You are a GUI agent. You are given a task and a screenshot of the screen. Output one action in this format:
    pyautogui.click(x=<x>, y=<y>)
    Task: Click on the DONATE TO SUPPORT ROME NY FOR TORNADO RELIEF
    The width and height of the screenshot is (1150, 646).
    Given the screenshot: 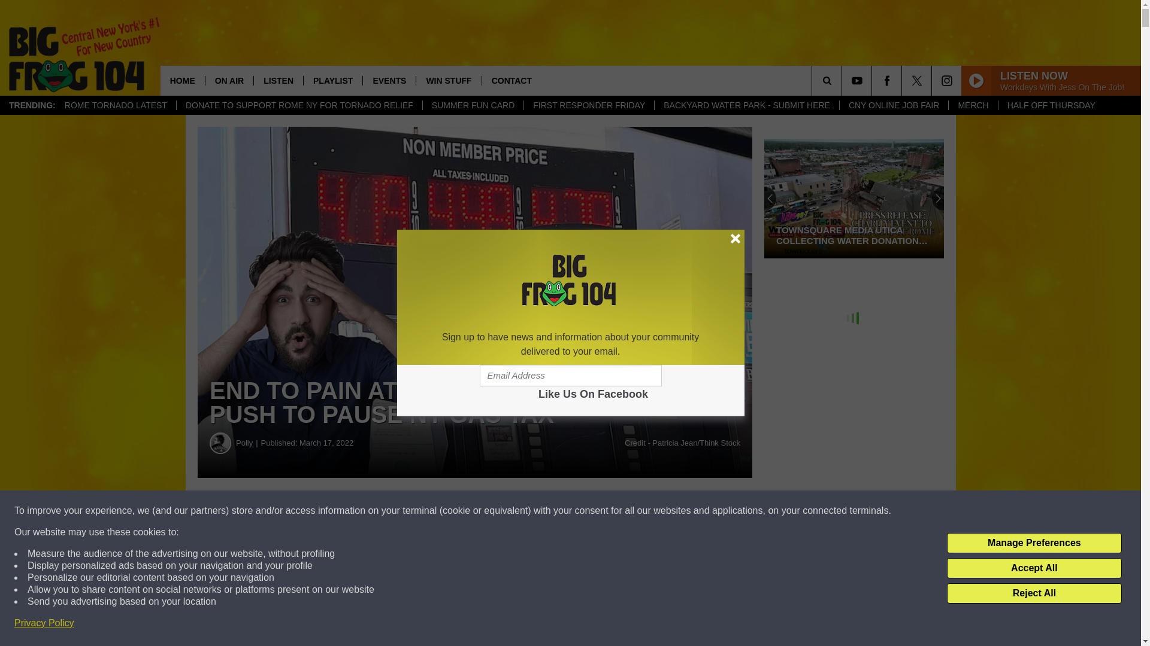 What is the action you would take?
    pyautogui.click(x=298, y=105)
    